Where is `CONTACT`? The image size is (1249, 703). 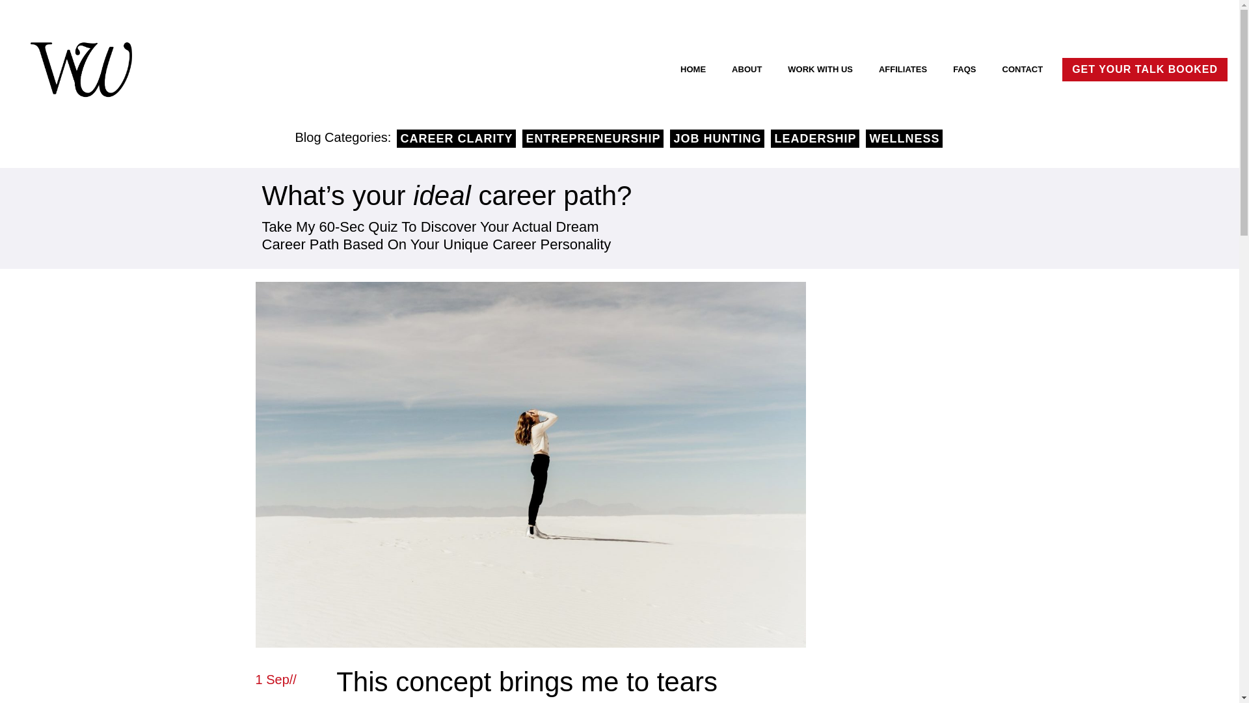 CONTACT is located at coordinates (1023, 69).